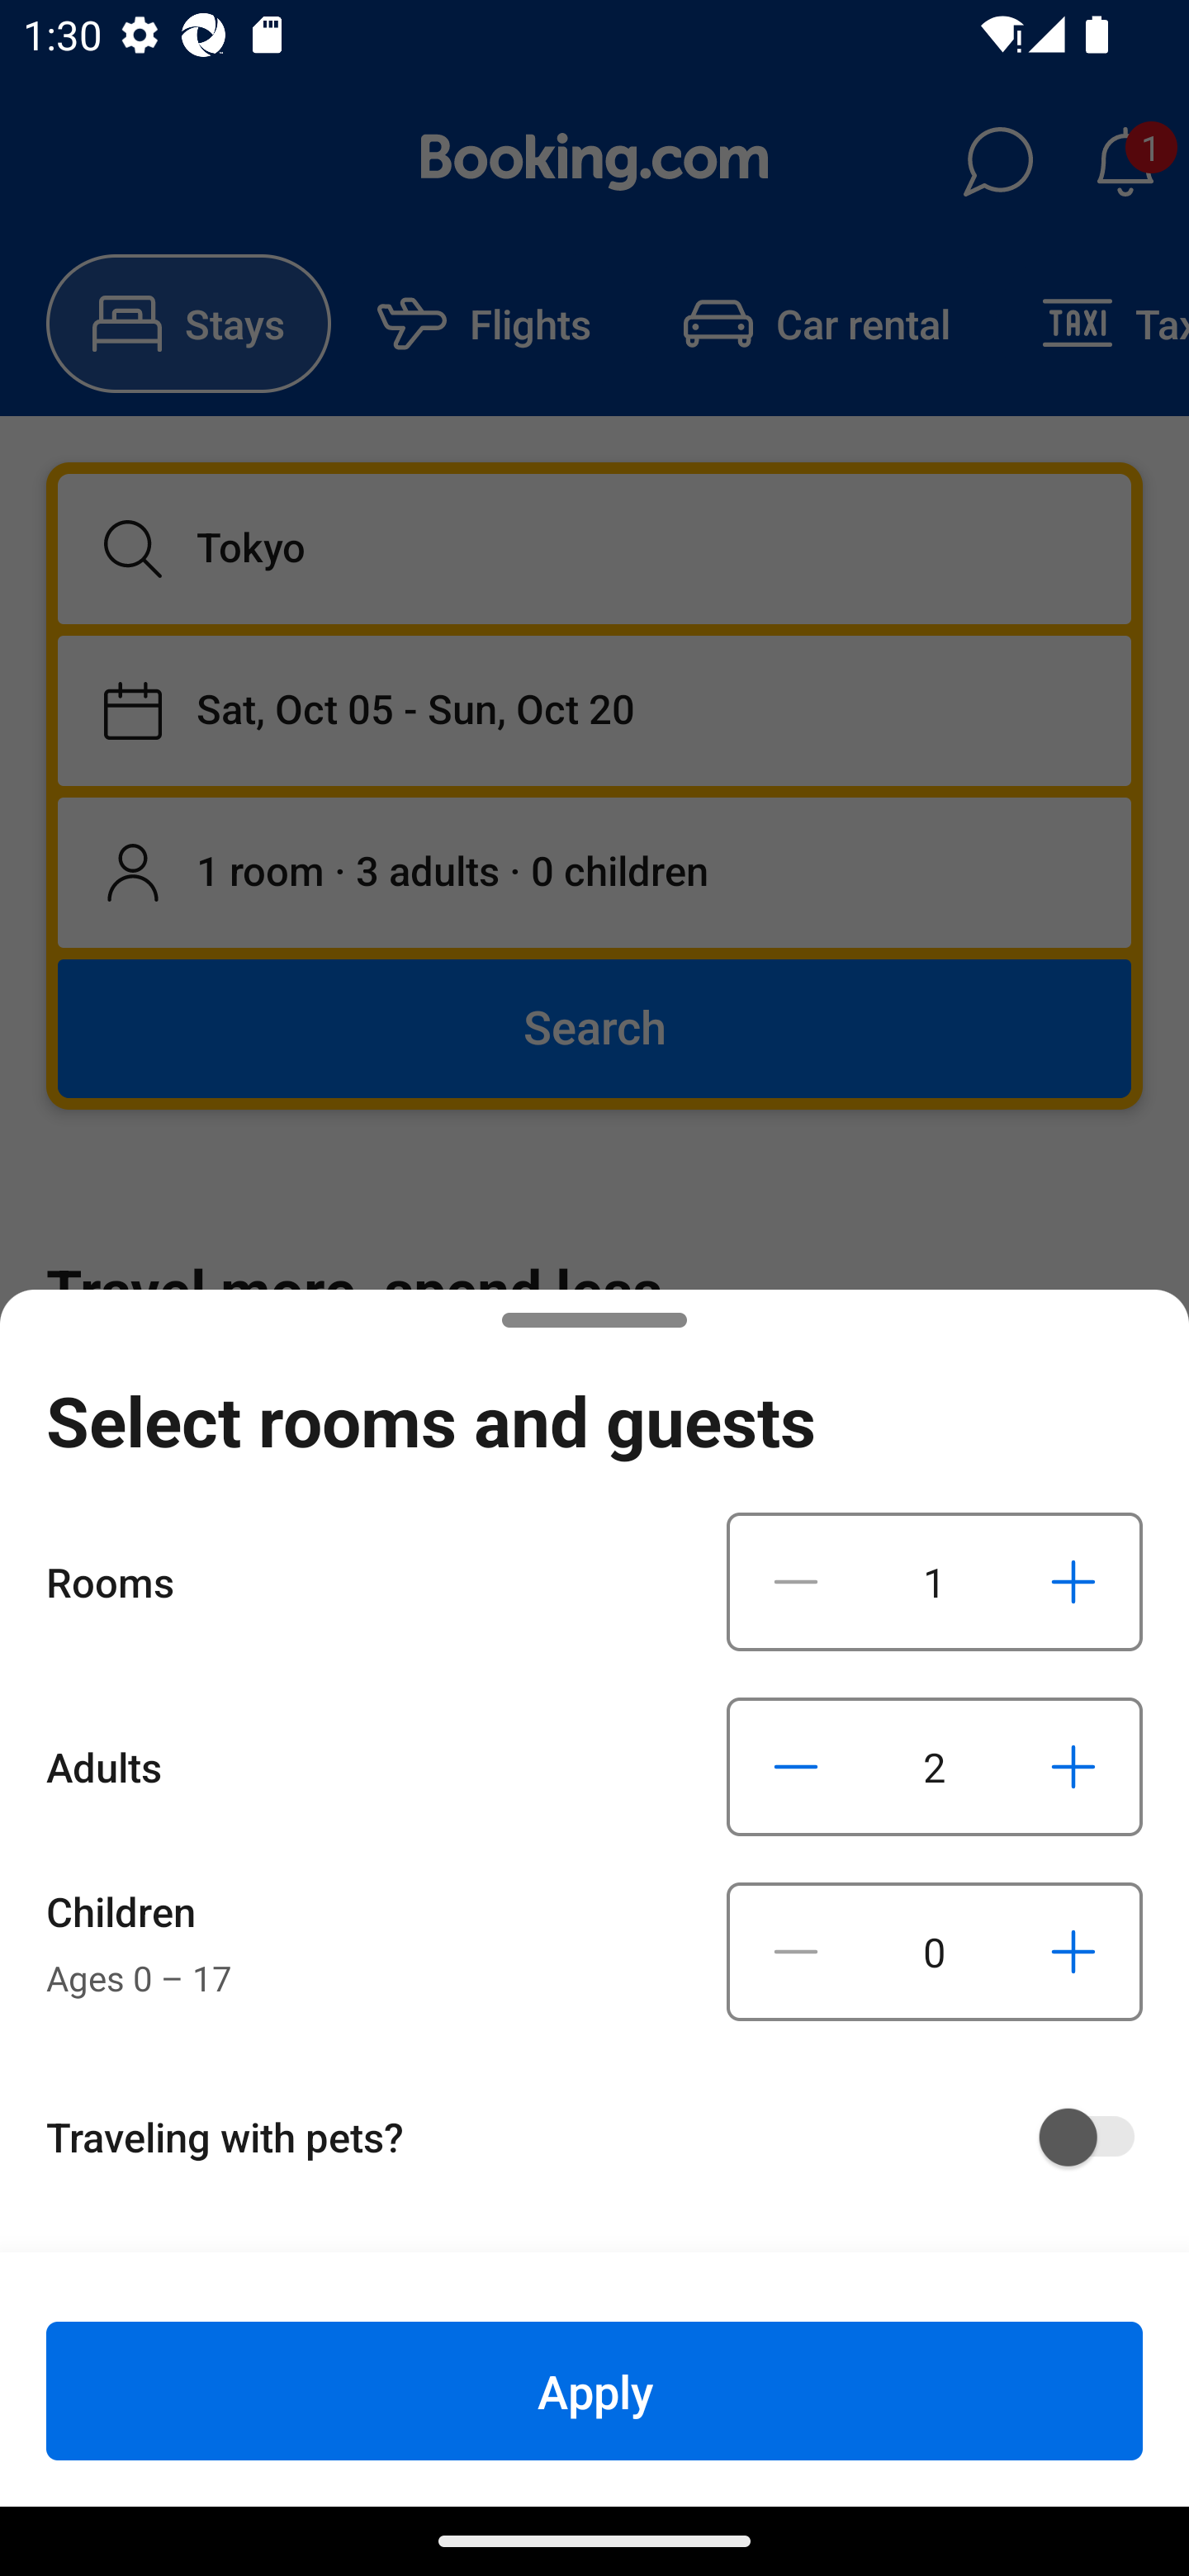 The width and height of the screenshot is (1189, 2576). What do you see at coordinates (606, 2137) in the screenshot?
I see `Traveling with pets?` at bounding box center [606, 2137].